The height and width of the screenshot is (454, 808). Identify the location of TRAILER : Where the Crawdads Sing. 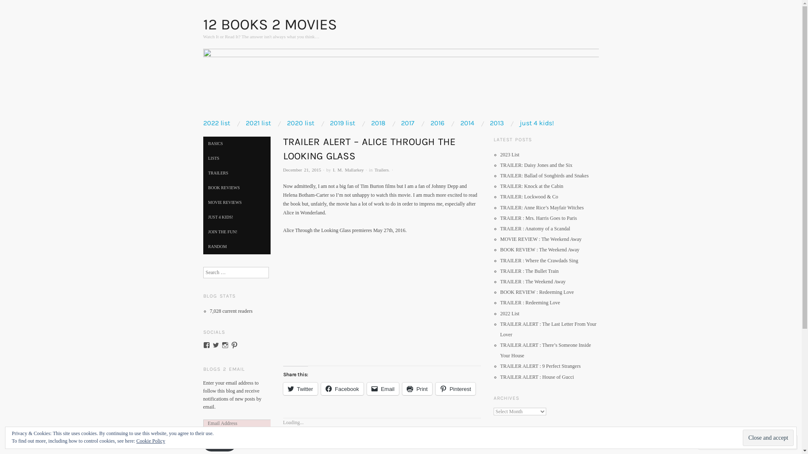
(539, 261).